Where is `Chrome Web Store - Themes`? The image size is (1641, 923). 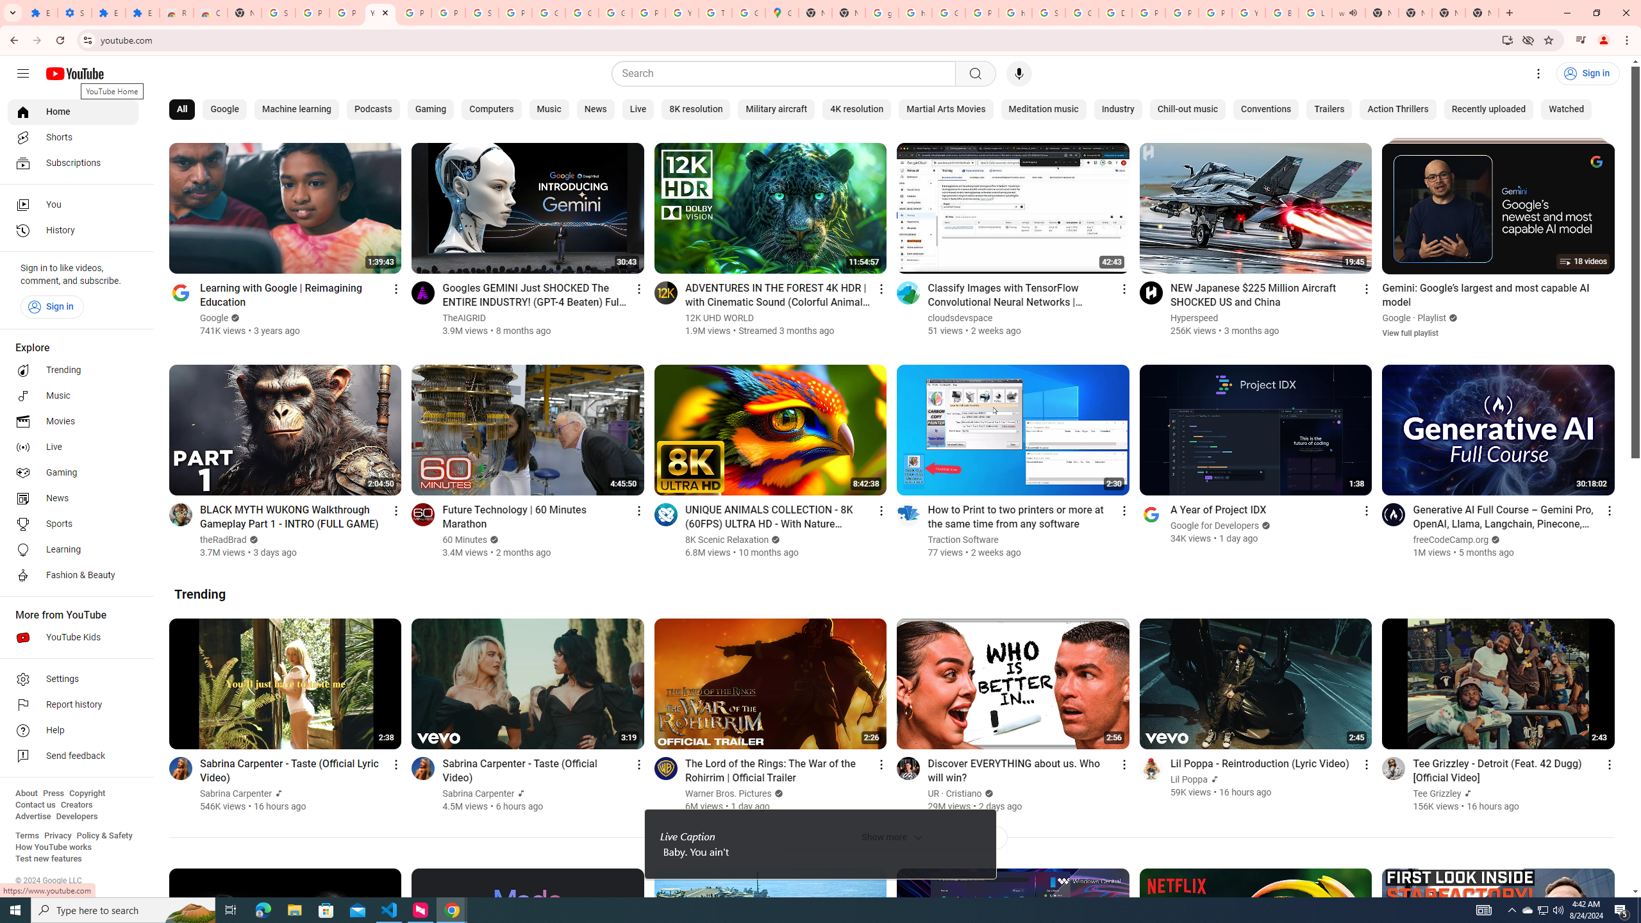 Chrome Web Store - Themes is located at coordinates (210, 13).